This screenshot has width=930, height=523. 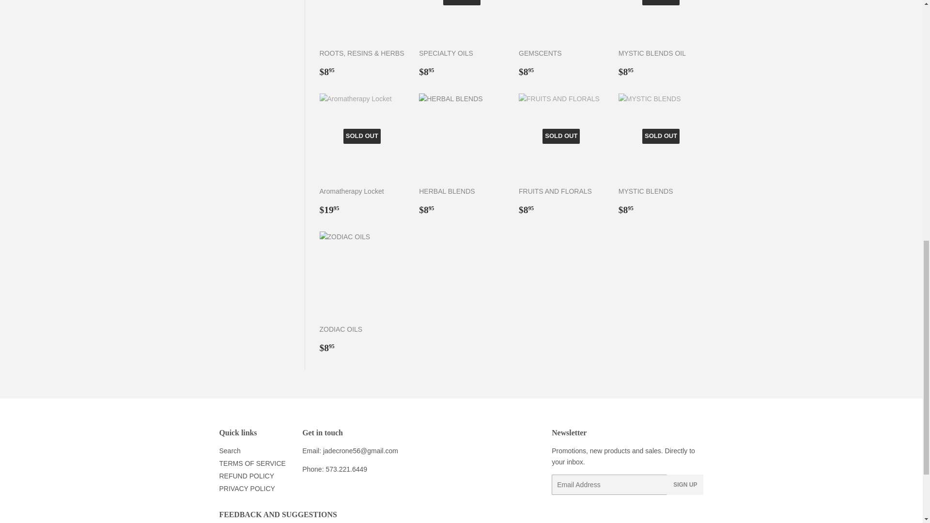 I want to click on TERMS OF SERVICE, so click(x=252, y=463).